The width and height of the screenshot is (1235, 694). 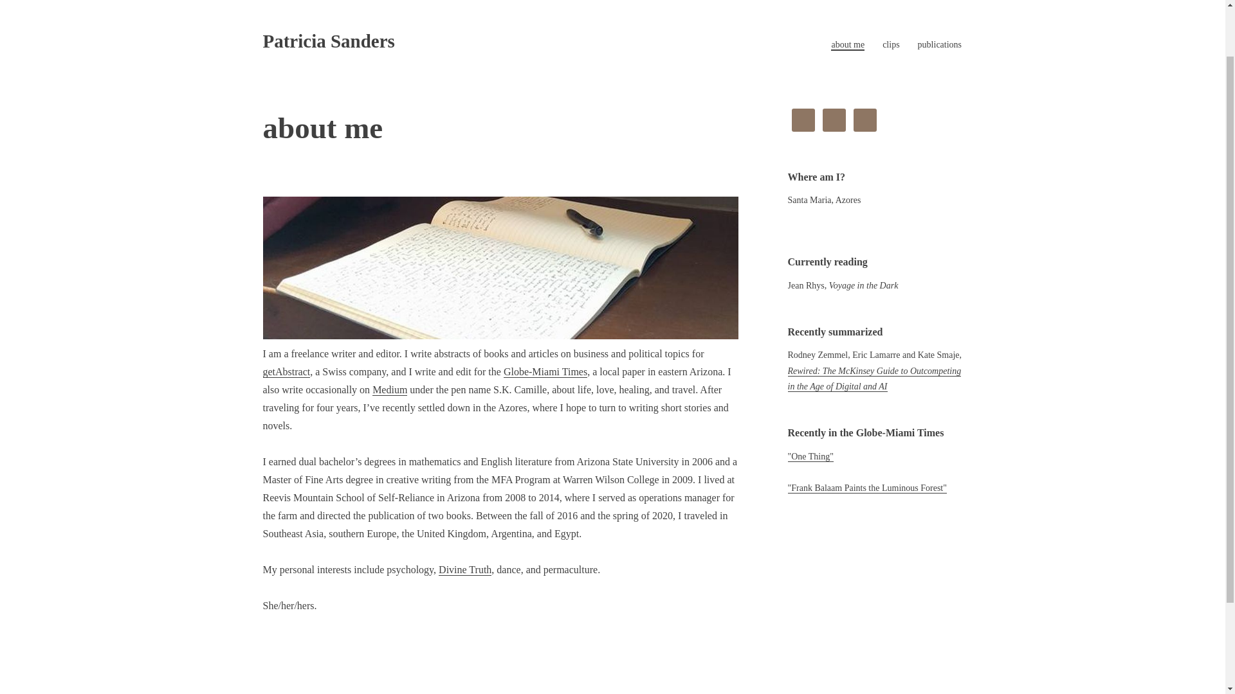 What do you see at coordinates (328, 40) in the screenshot?
I see `Patricia Sanders` at bounding box center [328, 40].